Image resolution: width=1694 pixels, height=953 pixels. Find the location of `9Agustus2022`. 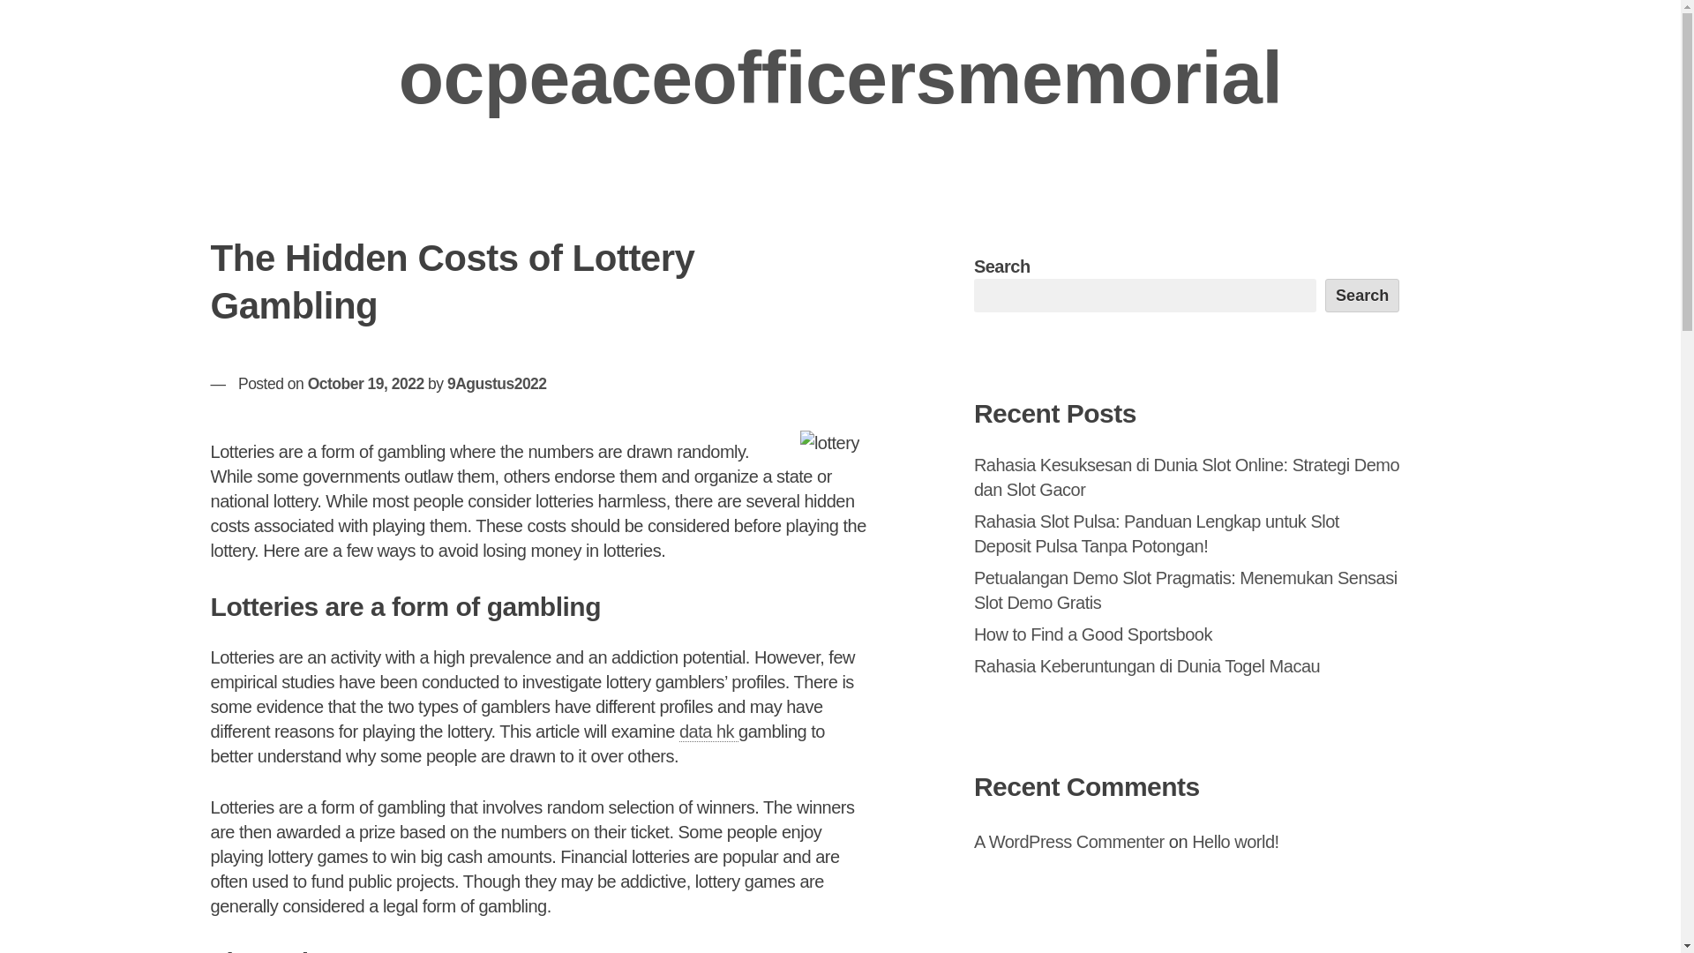

9Agustus2022 is located at coordinates (497, 383).